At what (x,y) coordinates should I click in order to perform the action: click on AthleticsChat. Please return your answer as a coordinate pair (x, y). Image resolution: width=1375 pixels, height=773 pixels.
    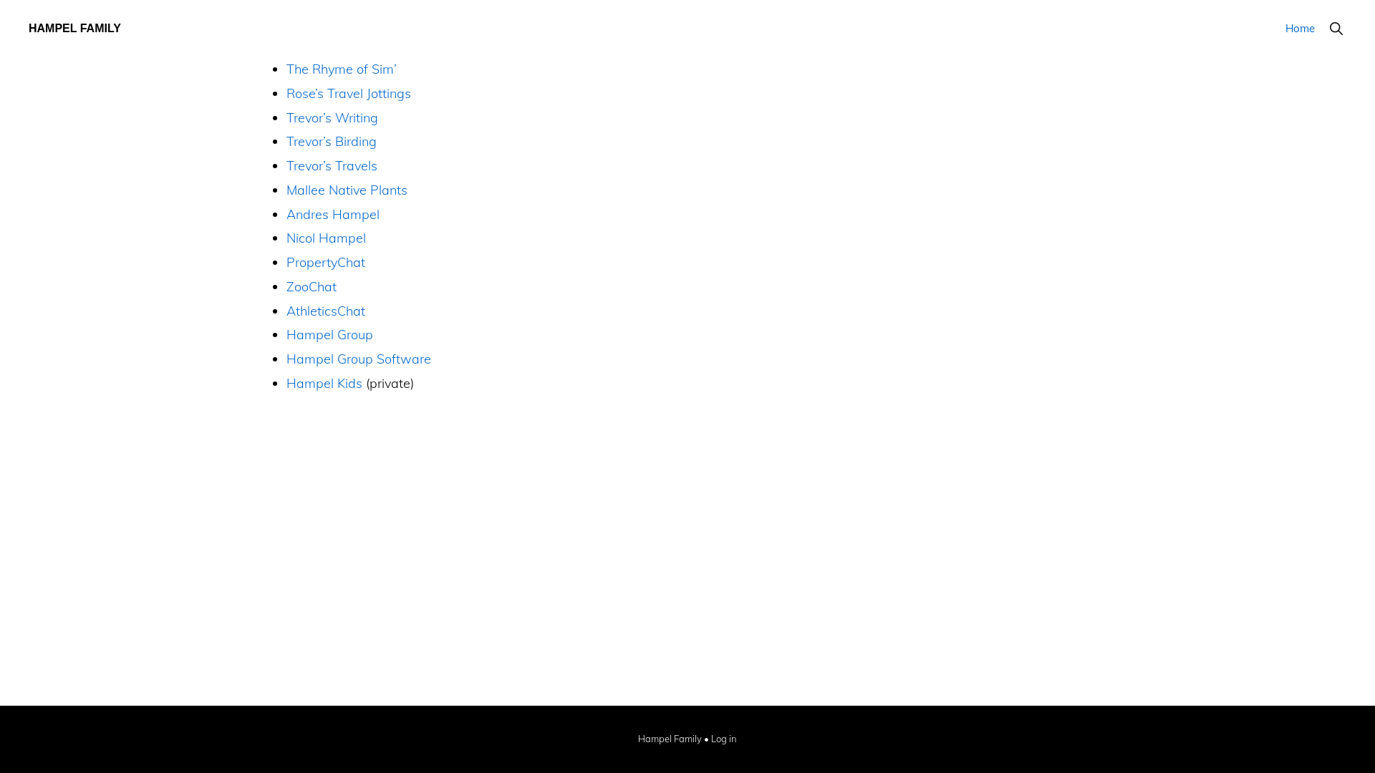
    Looking at the image, I should click on (326, 311).